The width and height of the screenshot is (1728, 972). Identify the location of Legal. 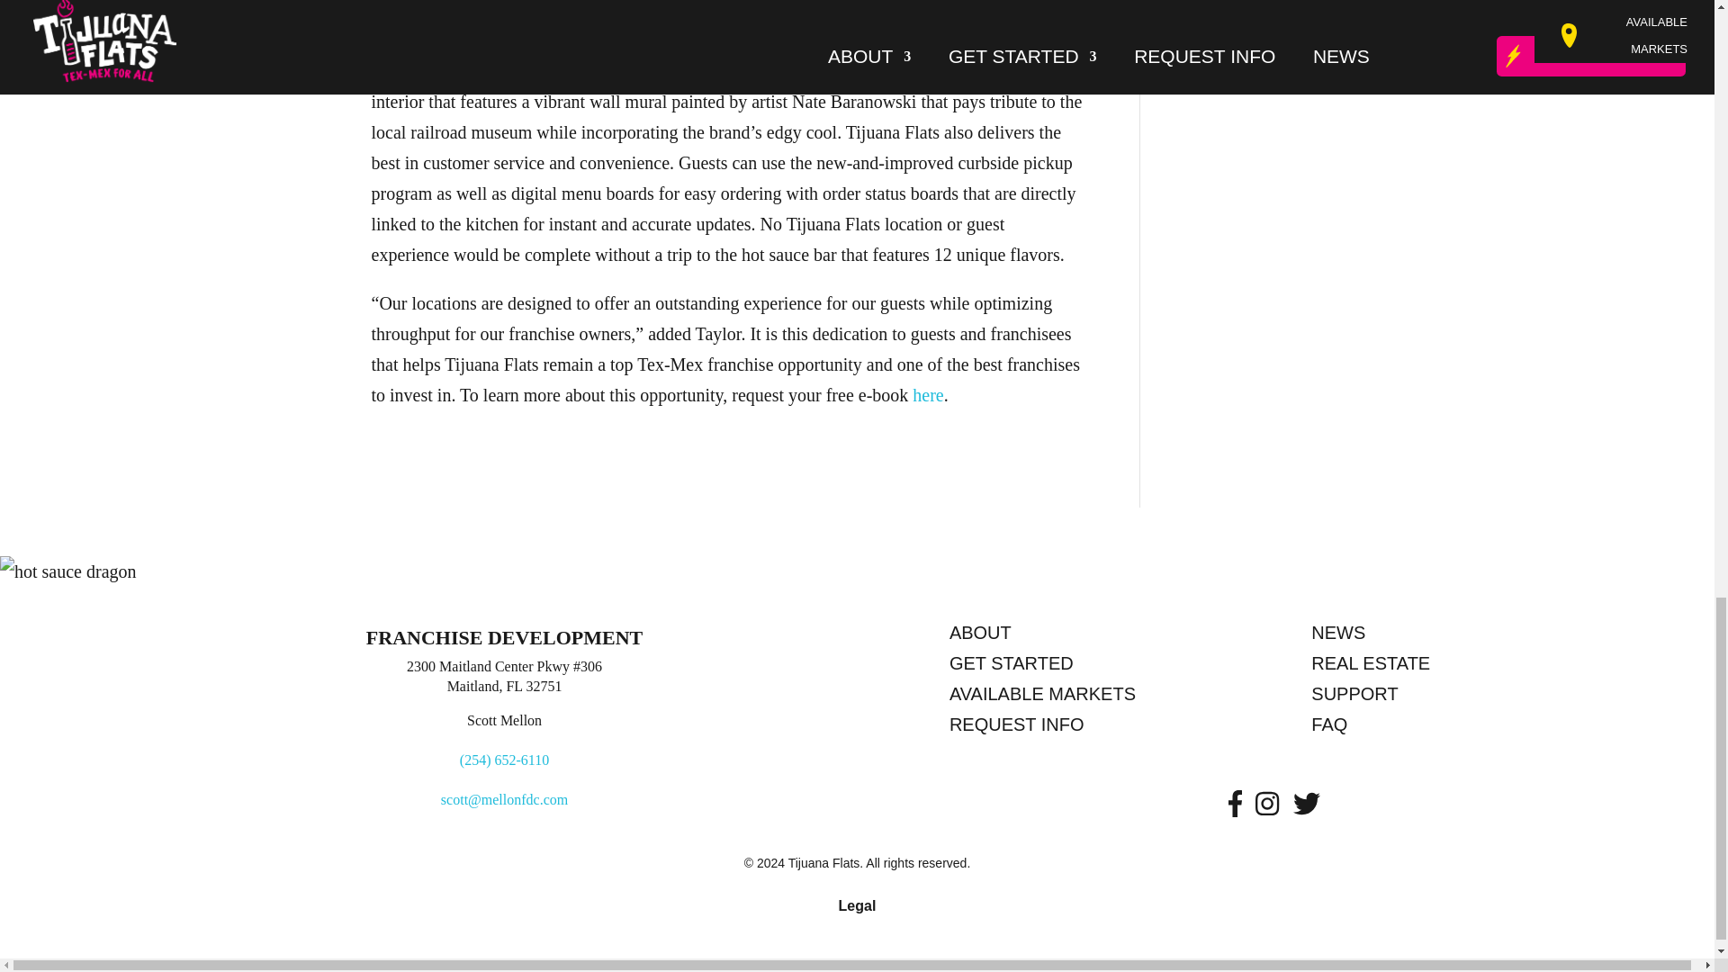
(857, 905).